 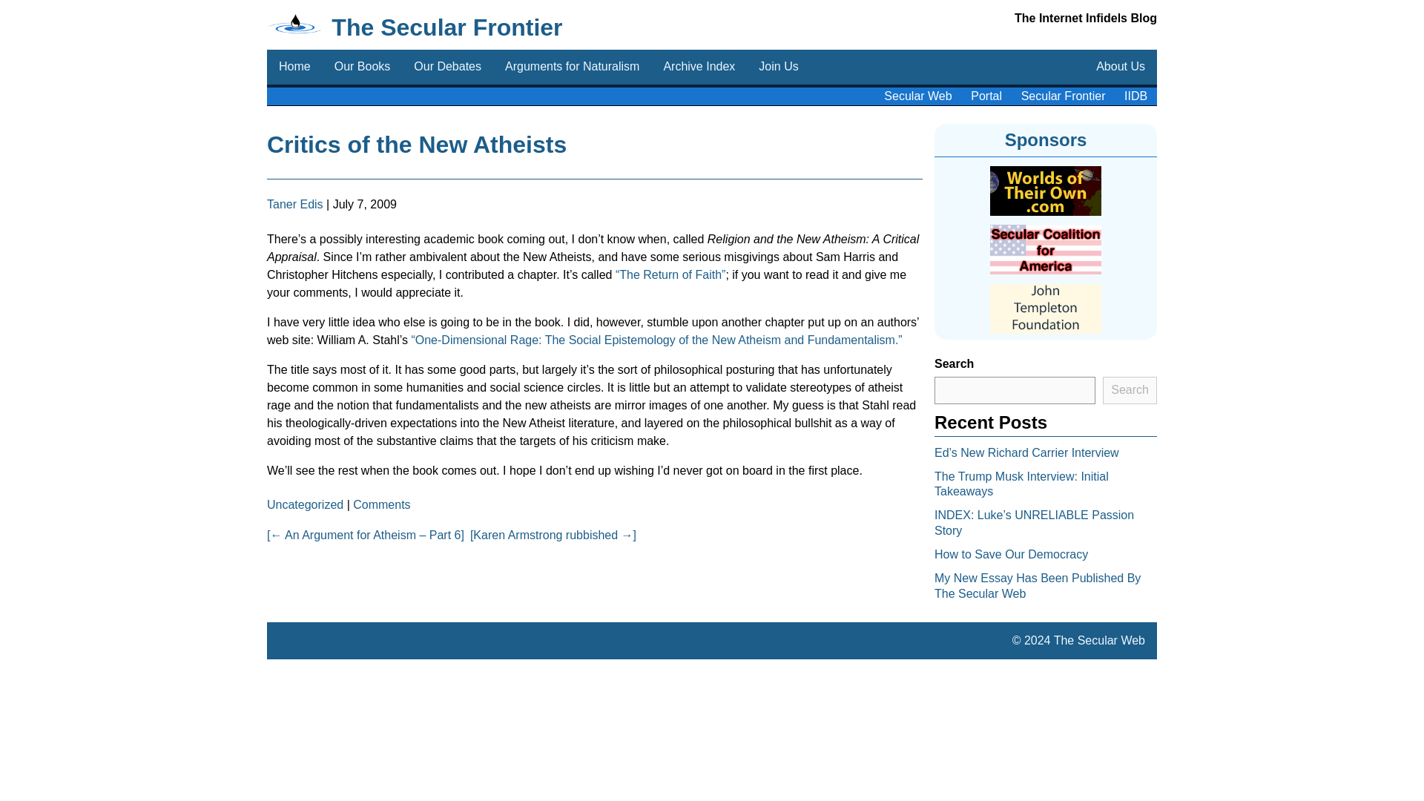 I want to click on The Secular Frontier, so click(x=446, y=27).